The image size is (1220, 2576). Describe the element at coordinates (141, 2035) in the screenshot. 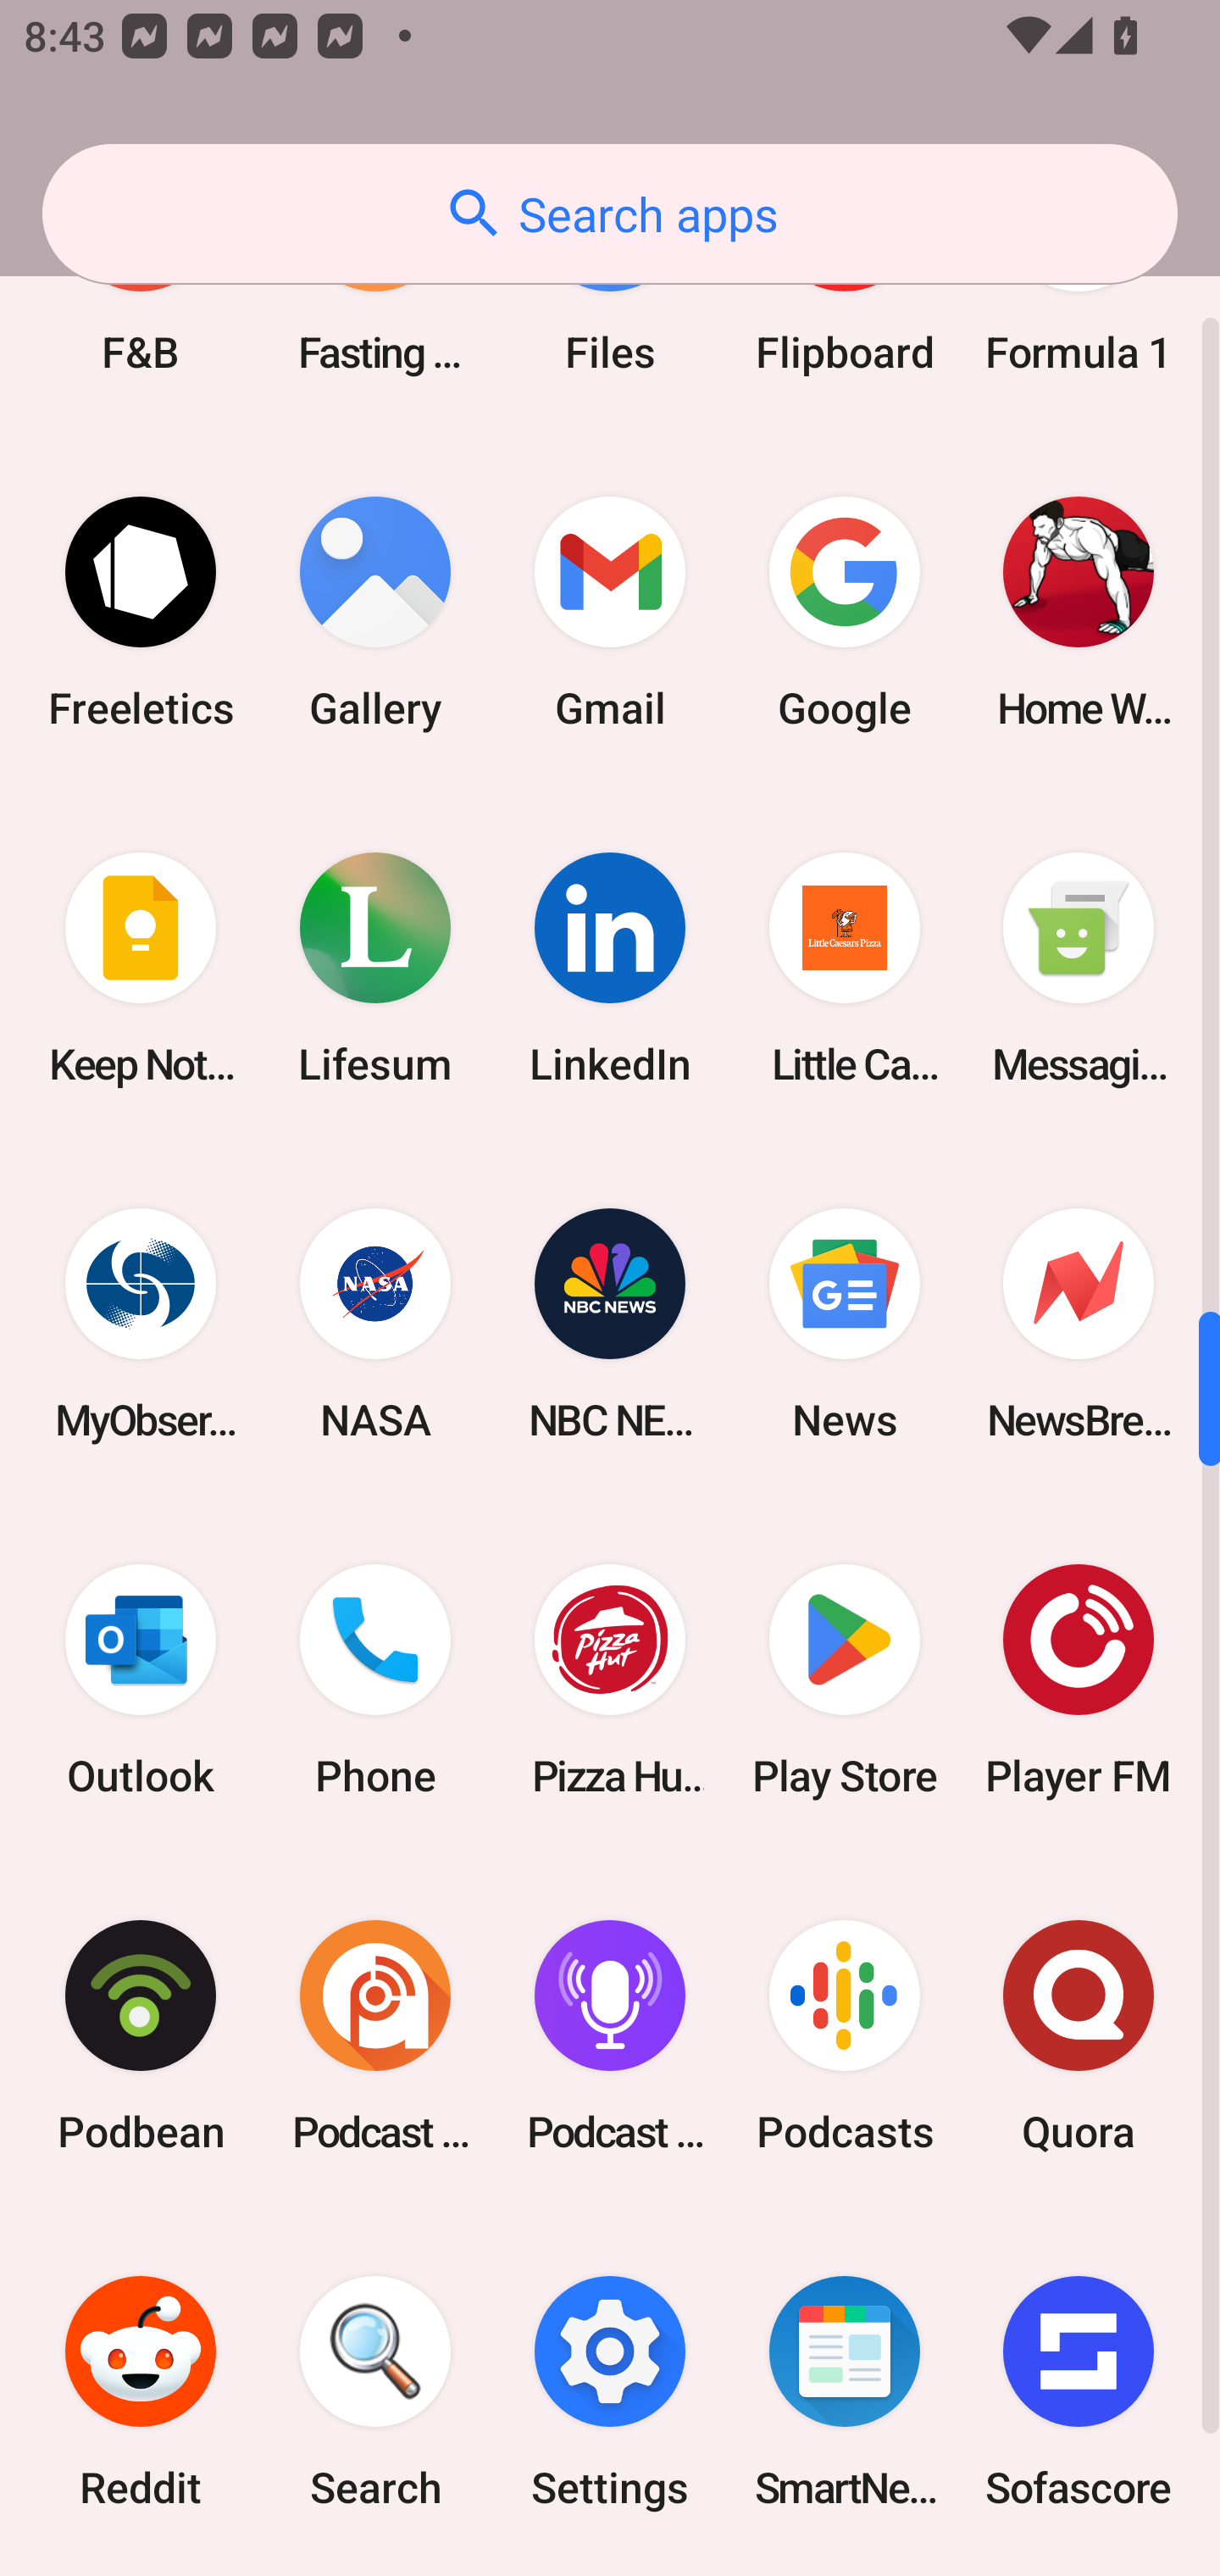

I see `Podbean` at that location.